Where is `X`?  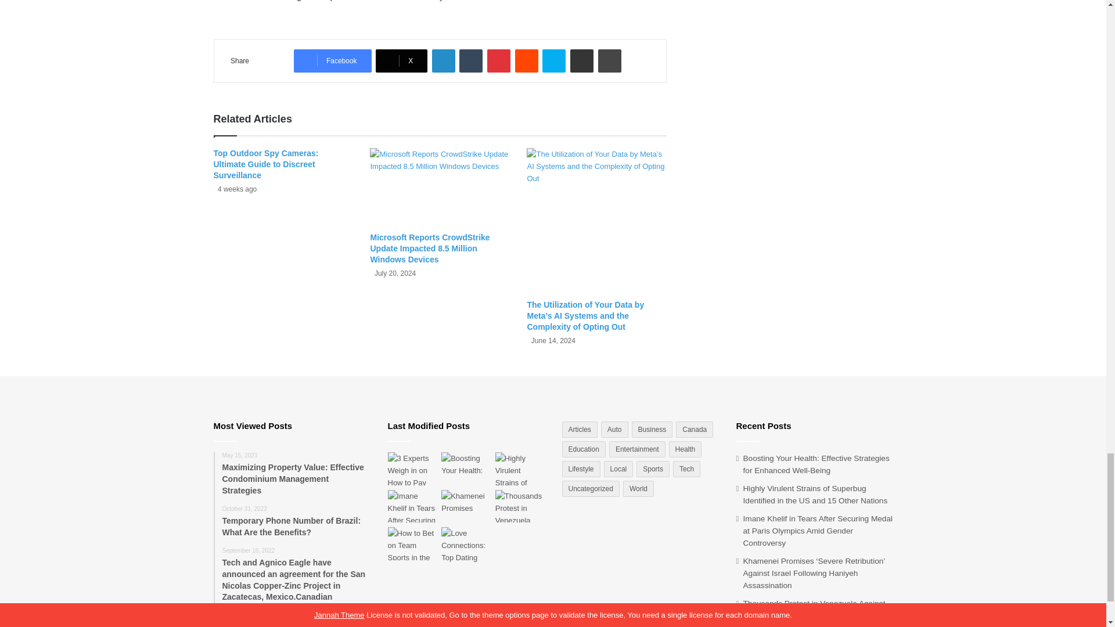 X is located at coordinates (401, 61).